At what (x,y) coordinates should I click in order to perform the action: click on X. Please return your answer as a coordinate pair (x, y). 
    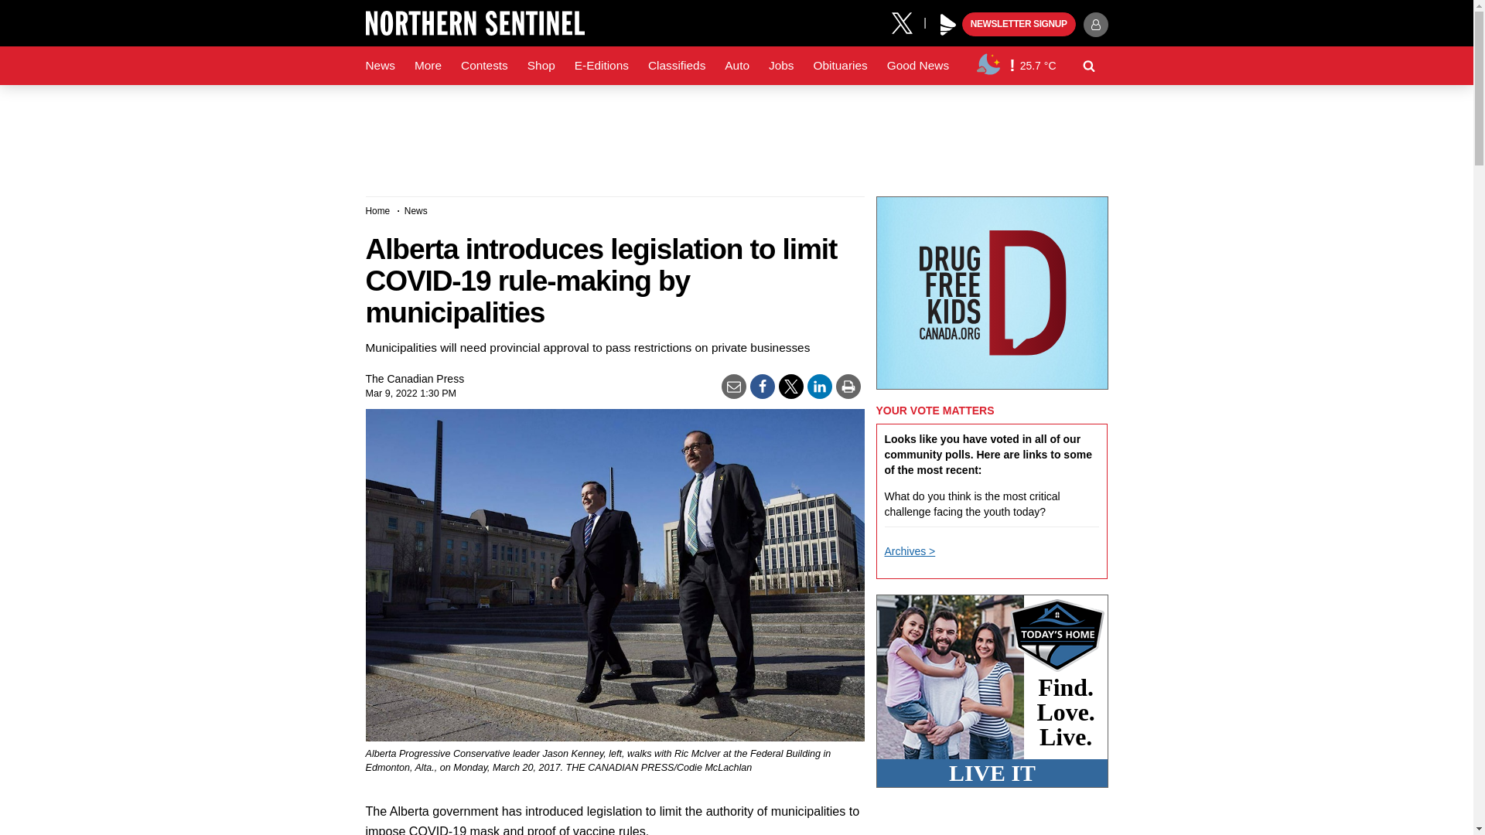
    Looking at the image, I should click on (907, 22).